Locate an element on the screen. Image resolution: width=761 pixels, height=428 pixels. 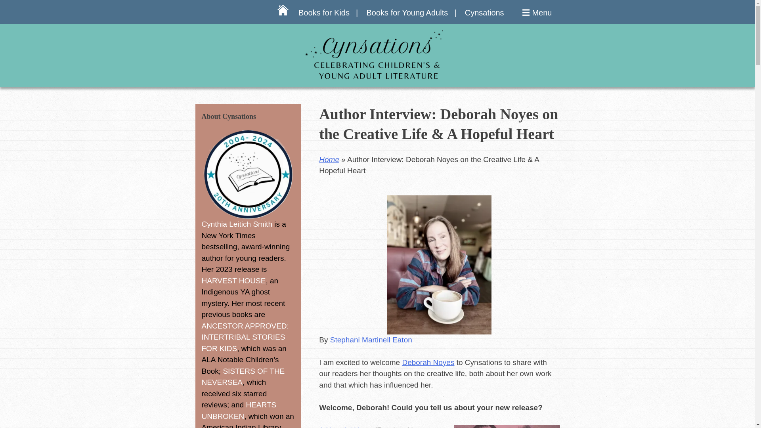
Deborah Noyes is located at coordinates (428, 362).